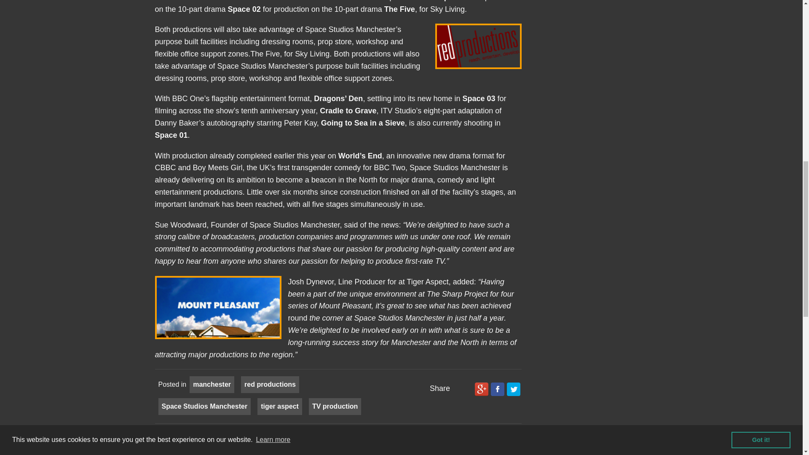 The height and width of the screenshot is (455, 809). Describe the element at coordinates (348, 110) in the screenshot. I see `Cradle to Grave` at that location.